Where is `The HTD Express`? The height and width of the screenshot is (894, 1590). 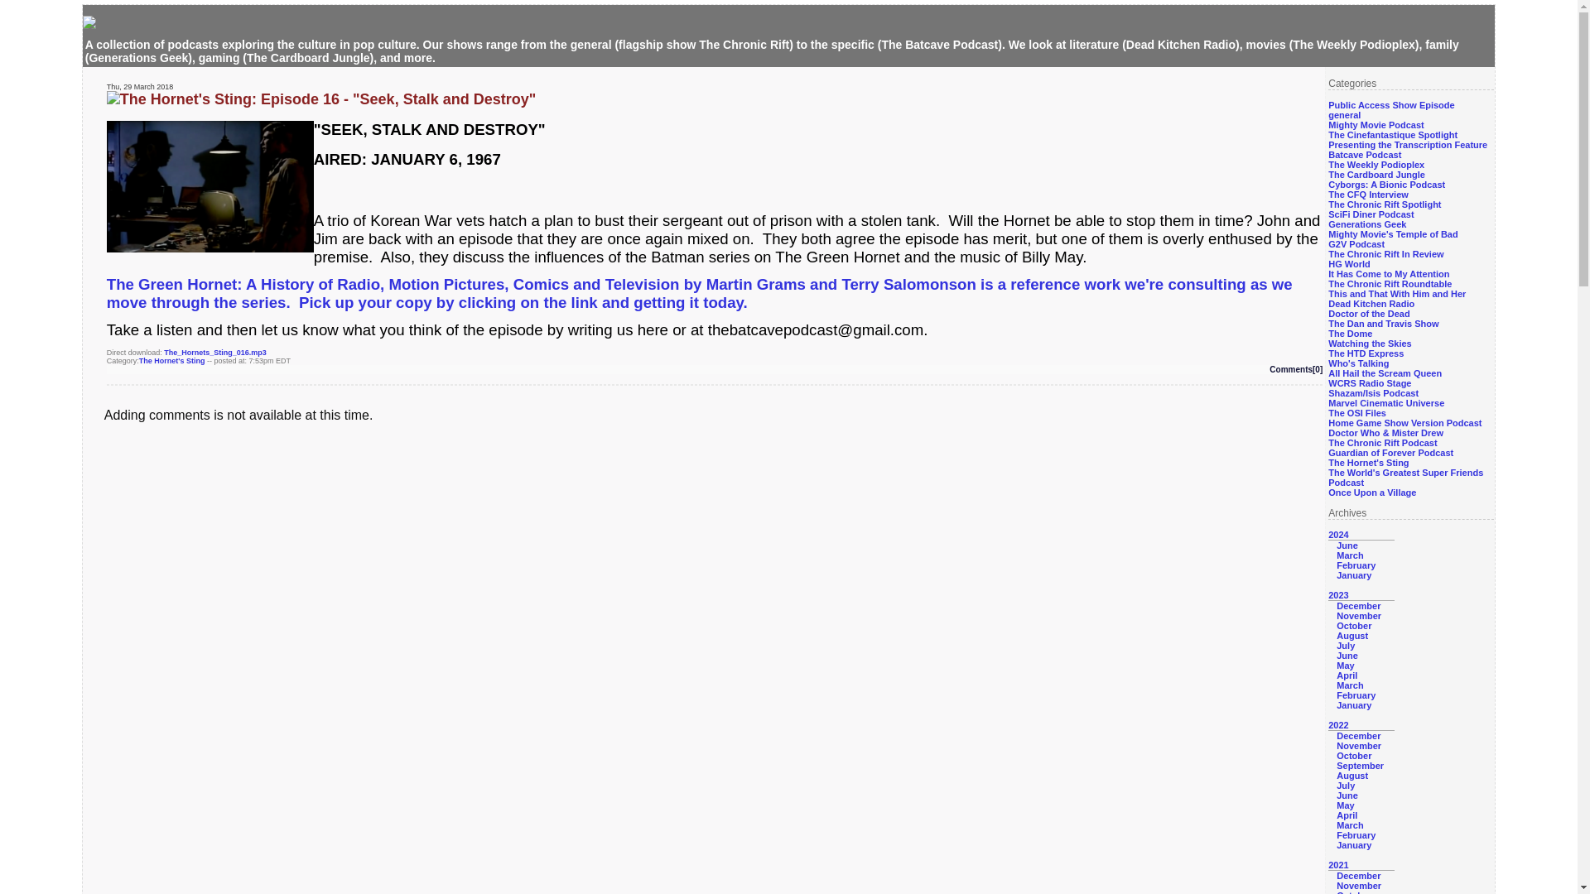 The HTD Express is located at coordinates (1366, 353).